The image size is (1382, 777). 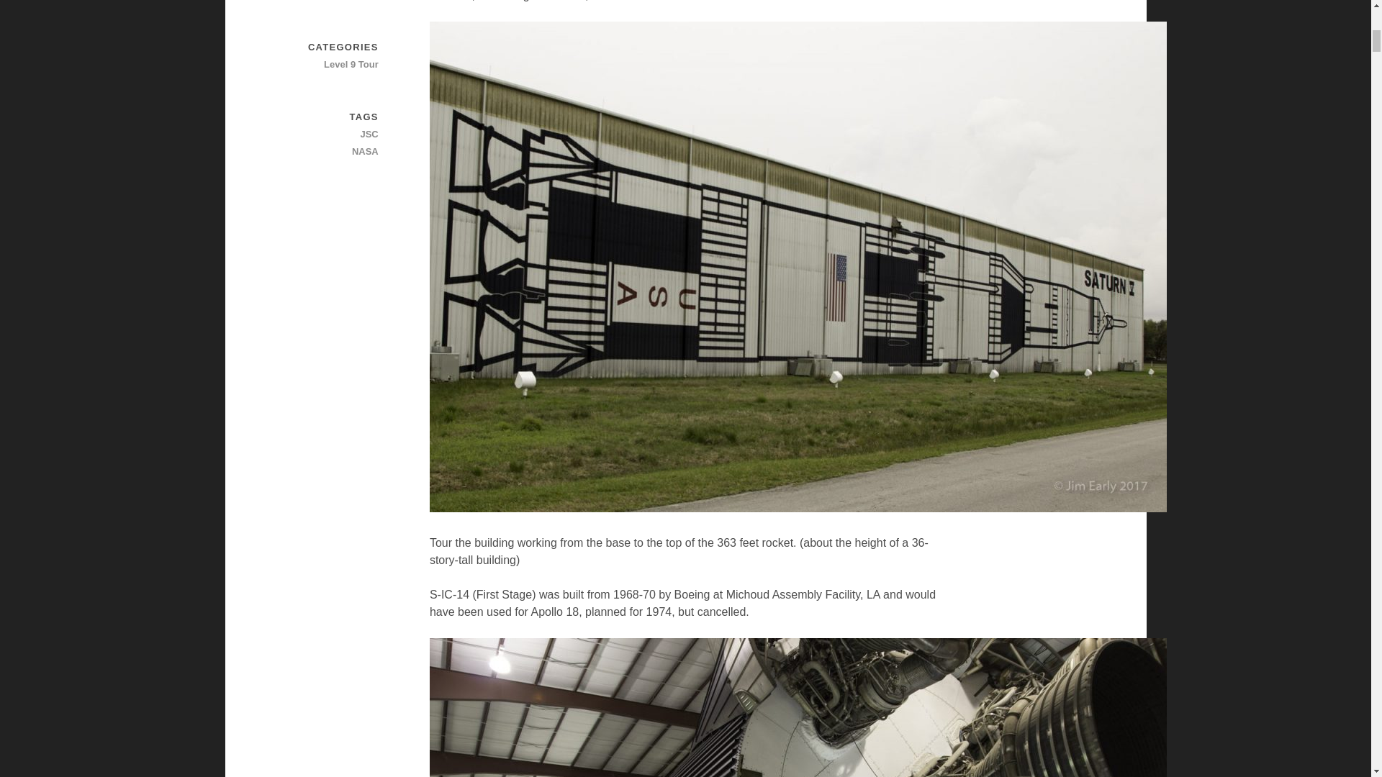 What do you see at coordinates (328, 134) in the screenshot?
I see `View all posts tagged JSC` at bounding box center [328, 134].